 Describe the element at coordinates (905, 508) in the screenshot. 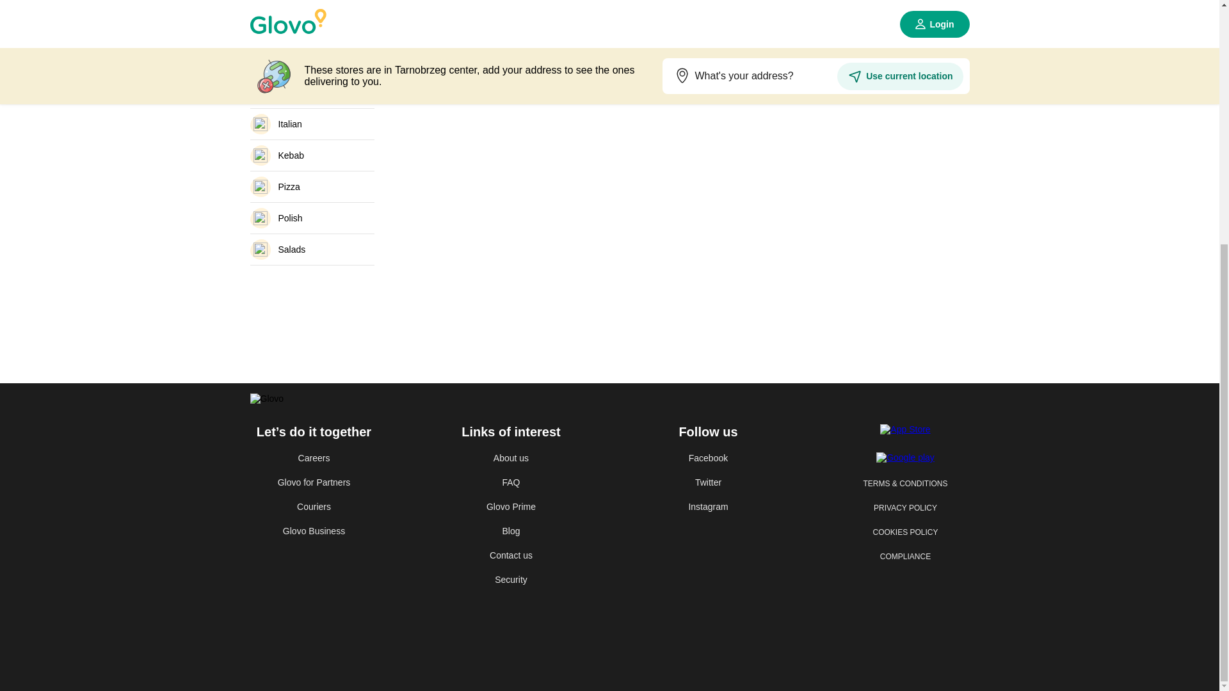

I see `PRIVACY POLICY` at that location.